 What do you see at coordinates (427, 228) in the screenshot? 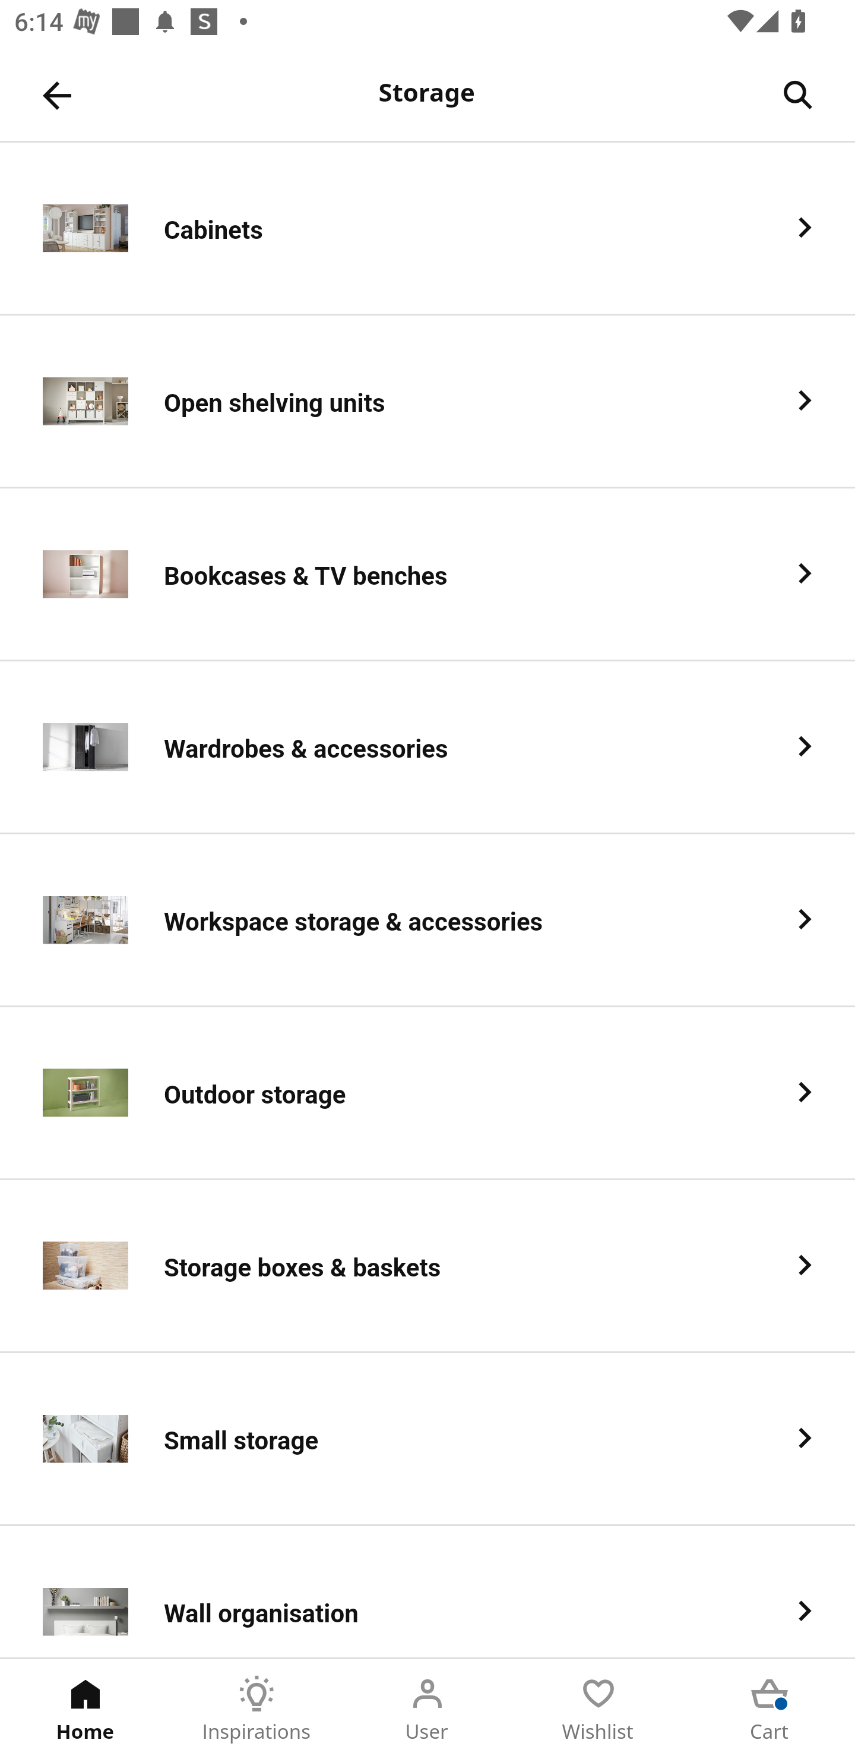
I see `Cabinets` at bounding box center [427, 228].